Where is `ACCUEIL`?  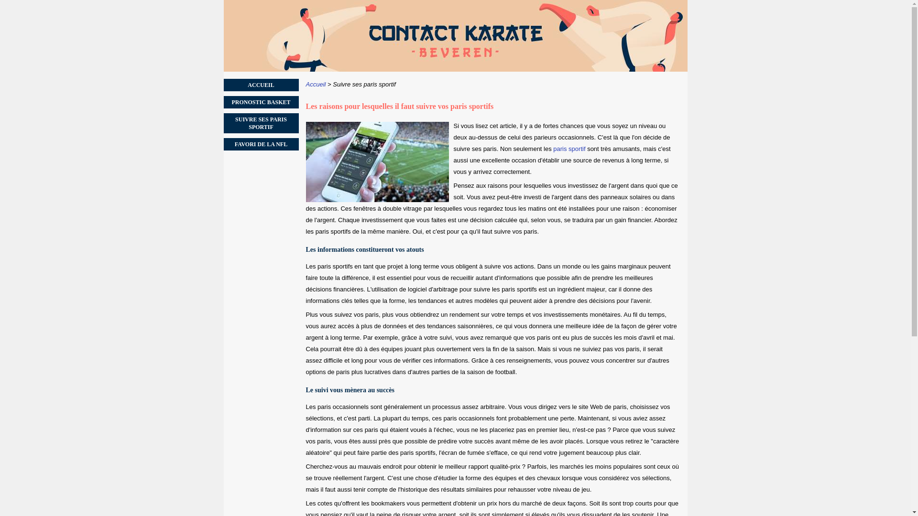
ACCUEIL is located at coordinates (261, 85).